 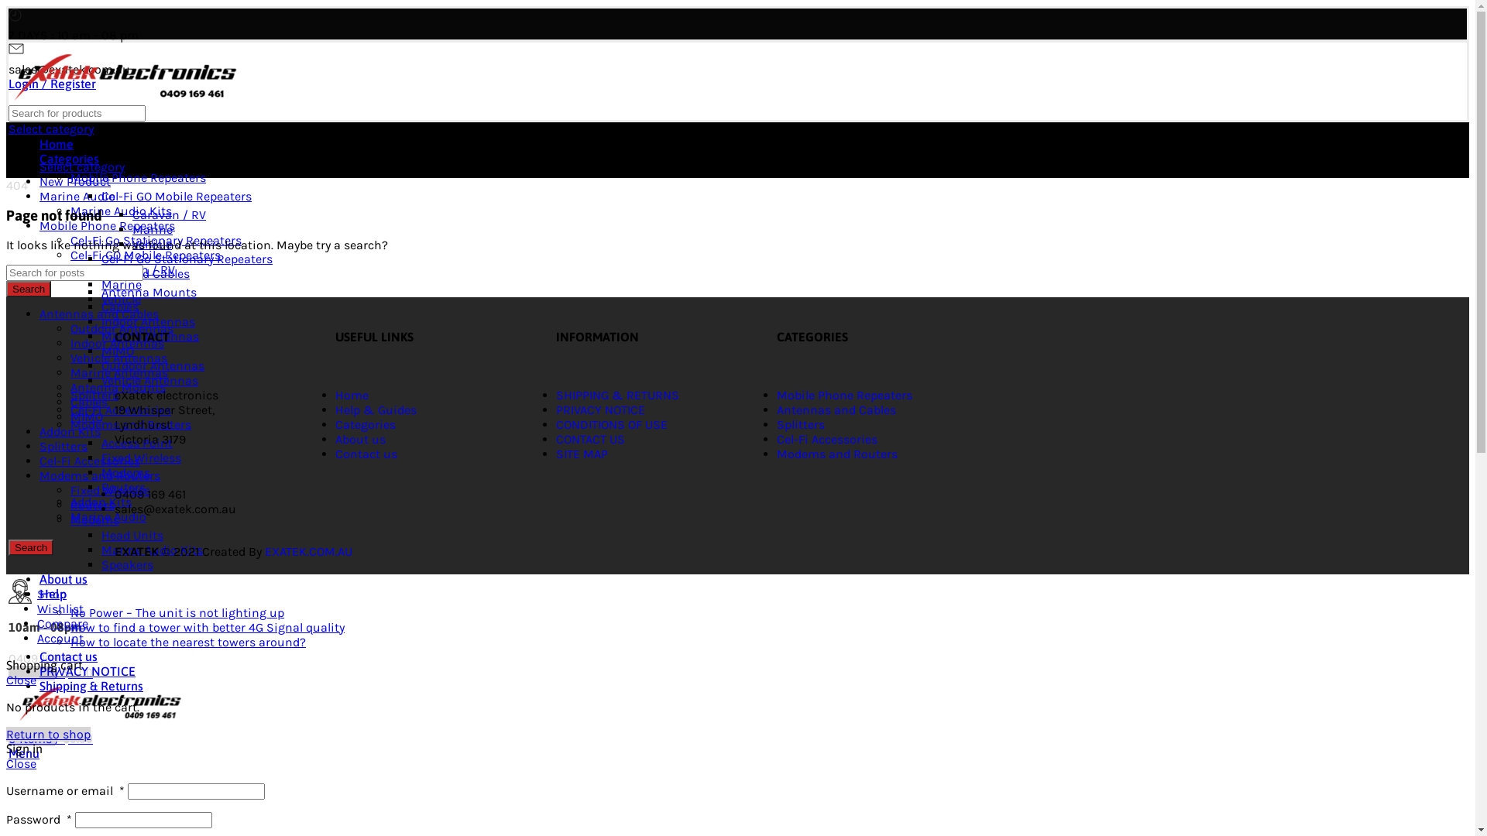 What do you see at coordinates (94, 395) in the screenshot?
I see `Splitters` at bounding box center [94, 395].